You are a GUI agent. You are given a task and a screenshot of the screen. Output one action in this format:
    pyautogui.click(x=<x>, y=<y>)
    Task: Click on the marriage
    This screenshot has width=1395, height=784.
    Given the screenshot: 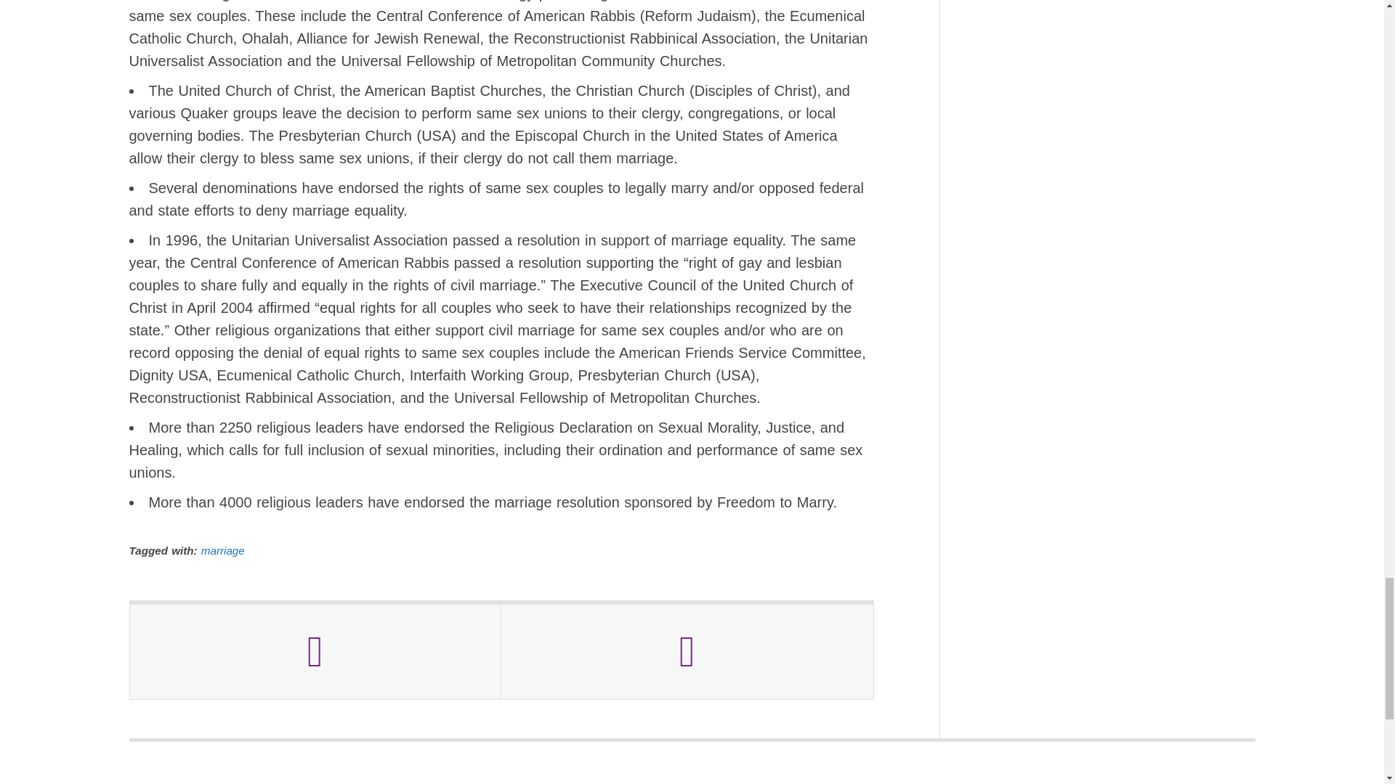 What is the action you would take?
    pyautogui.click(x=222, y=550)
    